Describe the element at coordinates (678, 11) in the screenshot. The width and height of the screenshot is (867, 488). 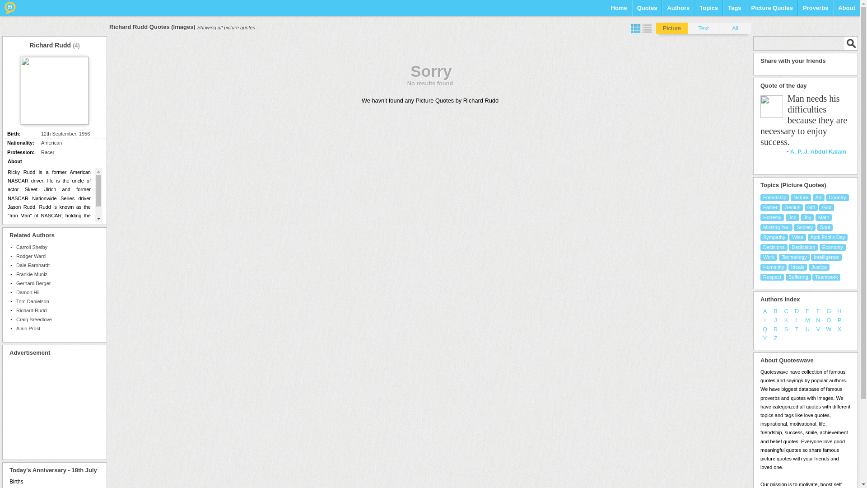
I see `Authors` at that location.